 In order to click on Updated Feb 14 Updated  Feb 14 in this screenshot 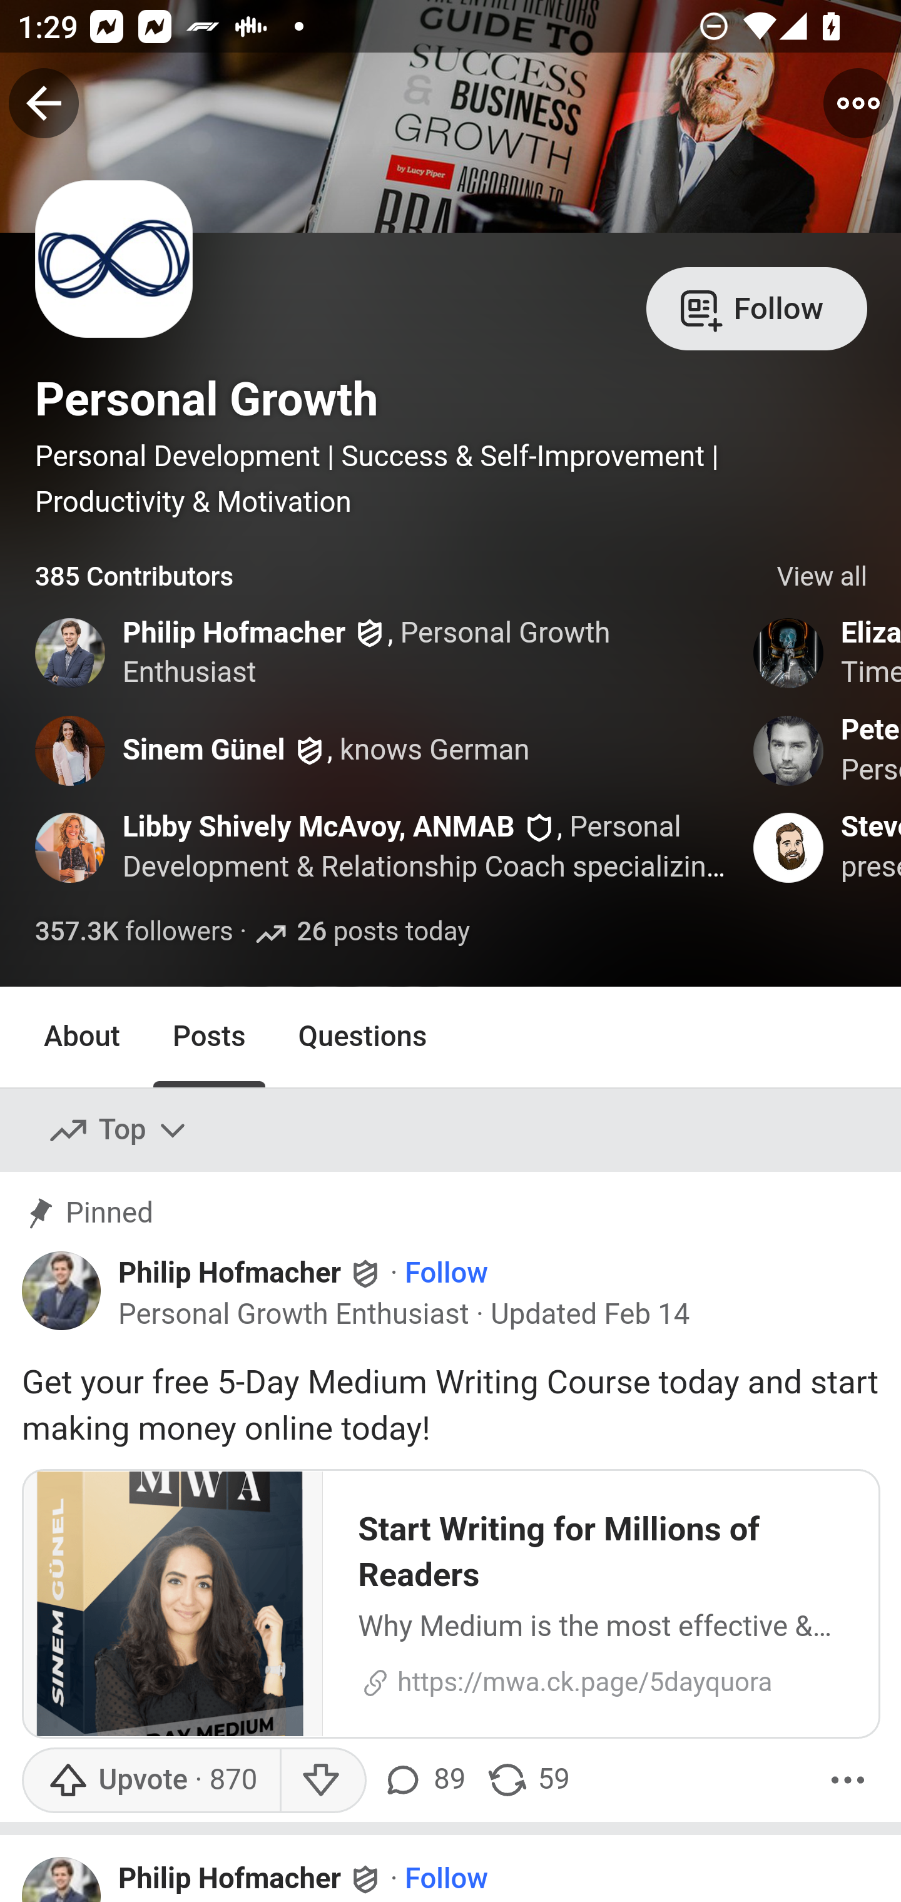, I will do `click(591, 1314)`.